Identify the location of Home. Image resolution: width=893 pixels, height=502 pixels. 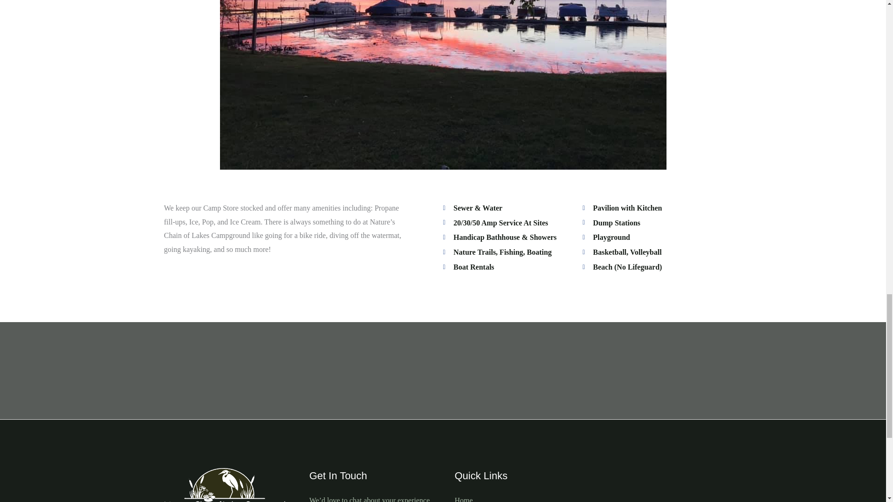
(464, 499).